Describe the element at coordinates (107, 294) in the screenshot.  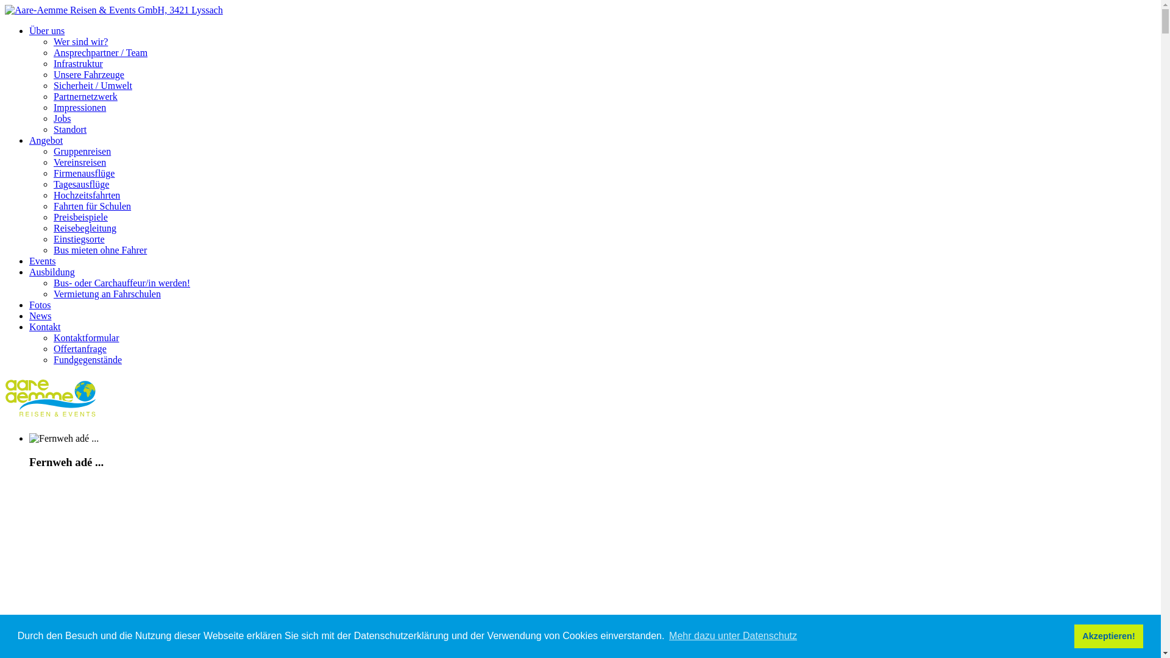
I see `Vermietung an Fahrschulen` at that location.